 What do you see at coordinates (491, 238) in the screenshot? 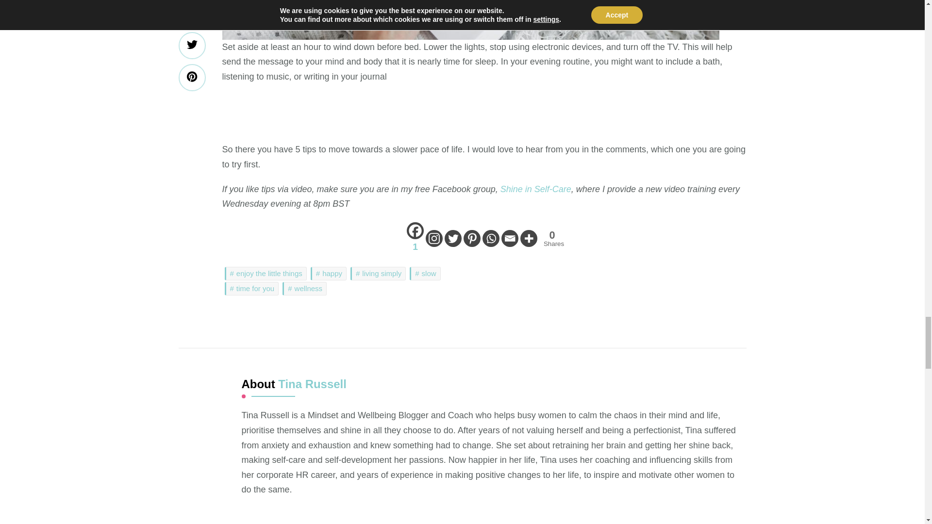
I see `Whatsapp` at bounding box center [491, 238].